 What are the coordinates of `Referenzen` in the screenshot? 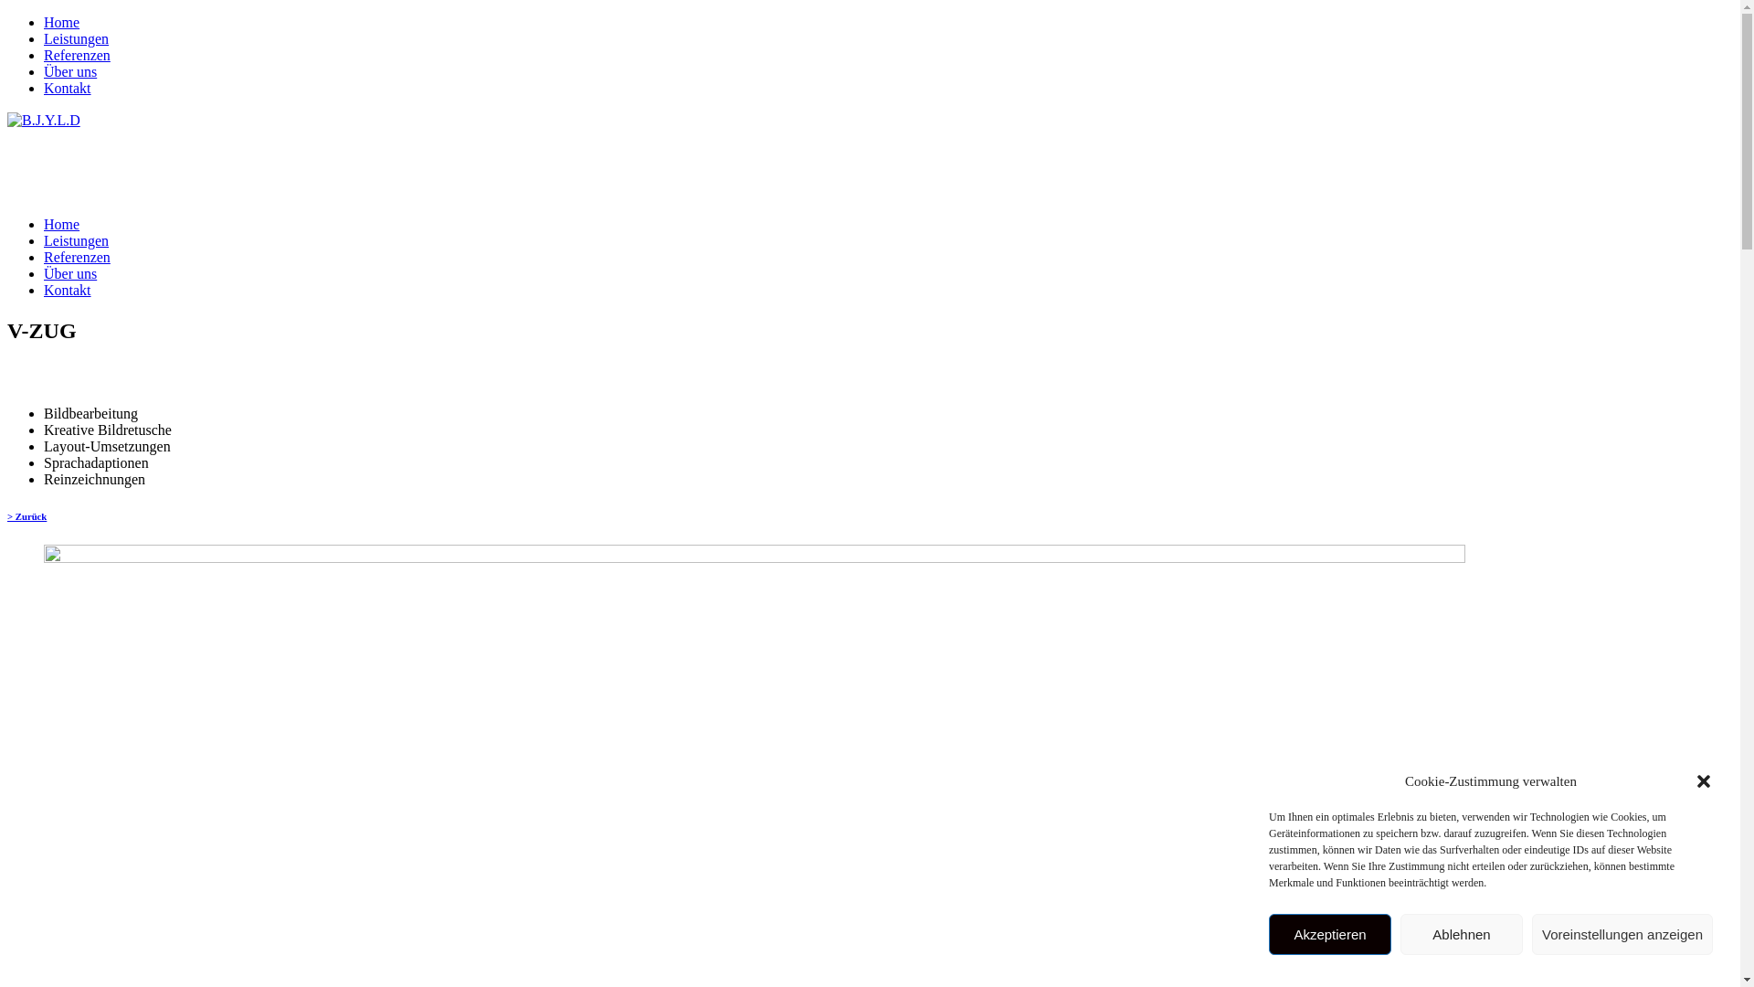 It's located at (77, 258).